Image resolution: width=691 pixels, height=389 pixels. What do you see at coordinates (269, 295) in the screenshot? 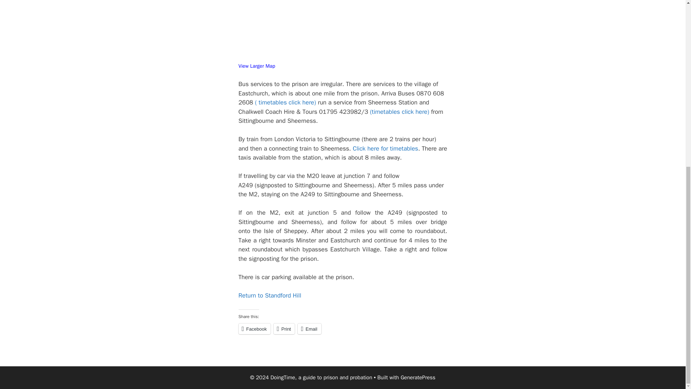
I see `HMP Standford Hill` at bounding box center [269, 295].